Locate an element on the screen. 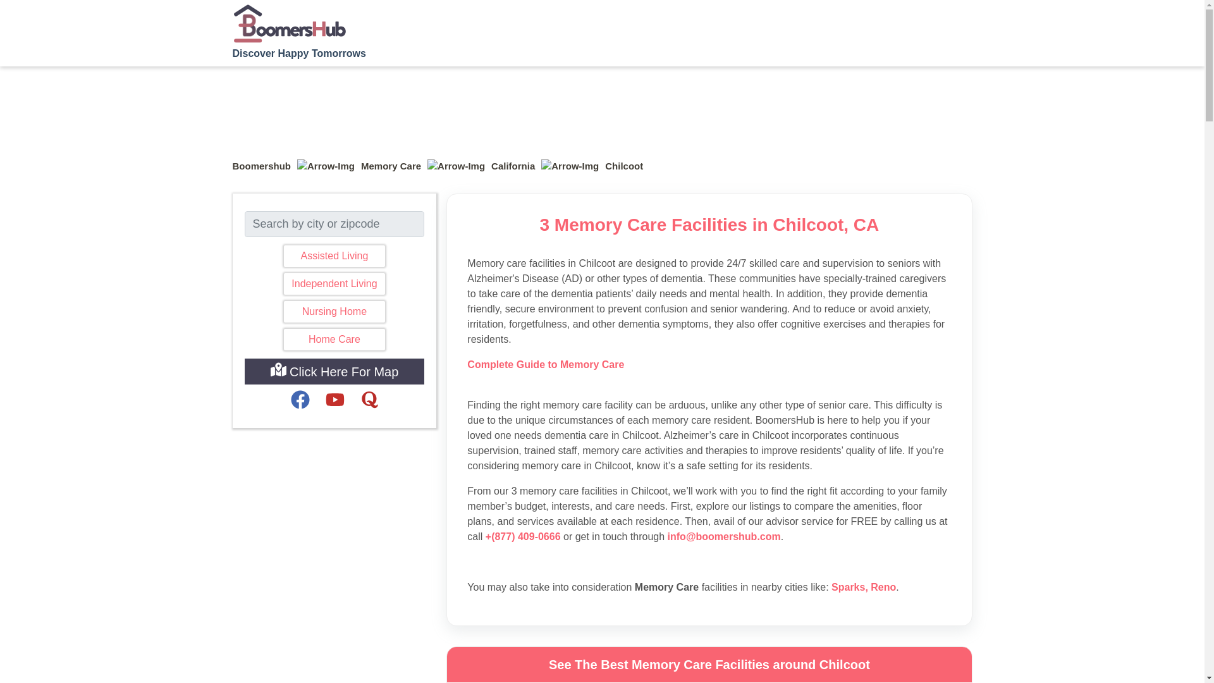 Image resolution: width=1214 pixels, height=683 pixels. Assisted Living in Chilcoot, CA is located at coordinates (334, 255).